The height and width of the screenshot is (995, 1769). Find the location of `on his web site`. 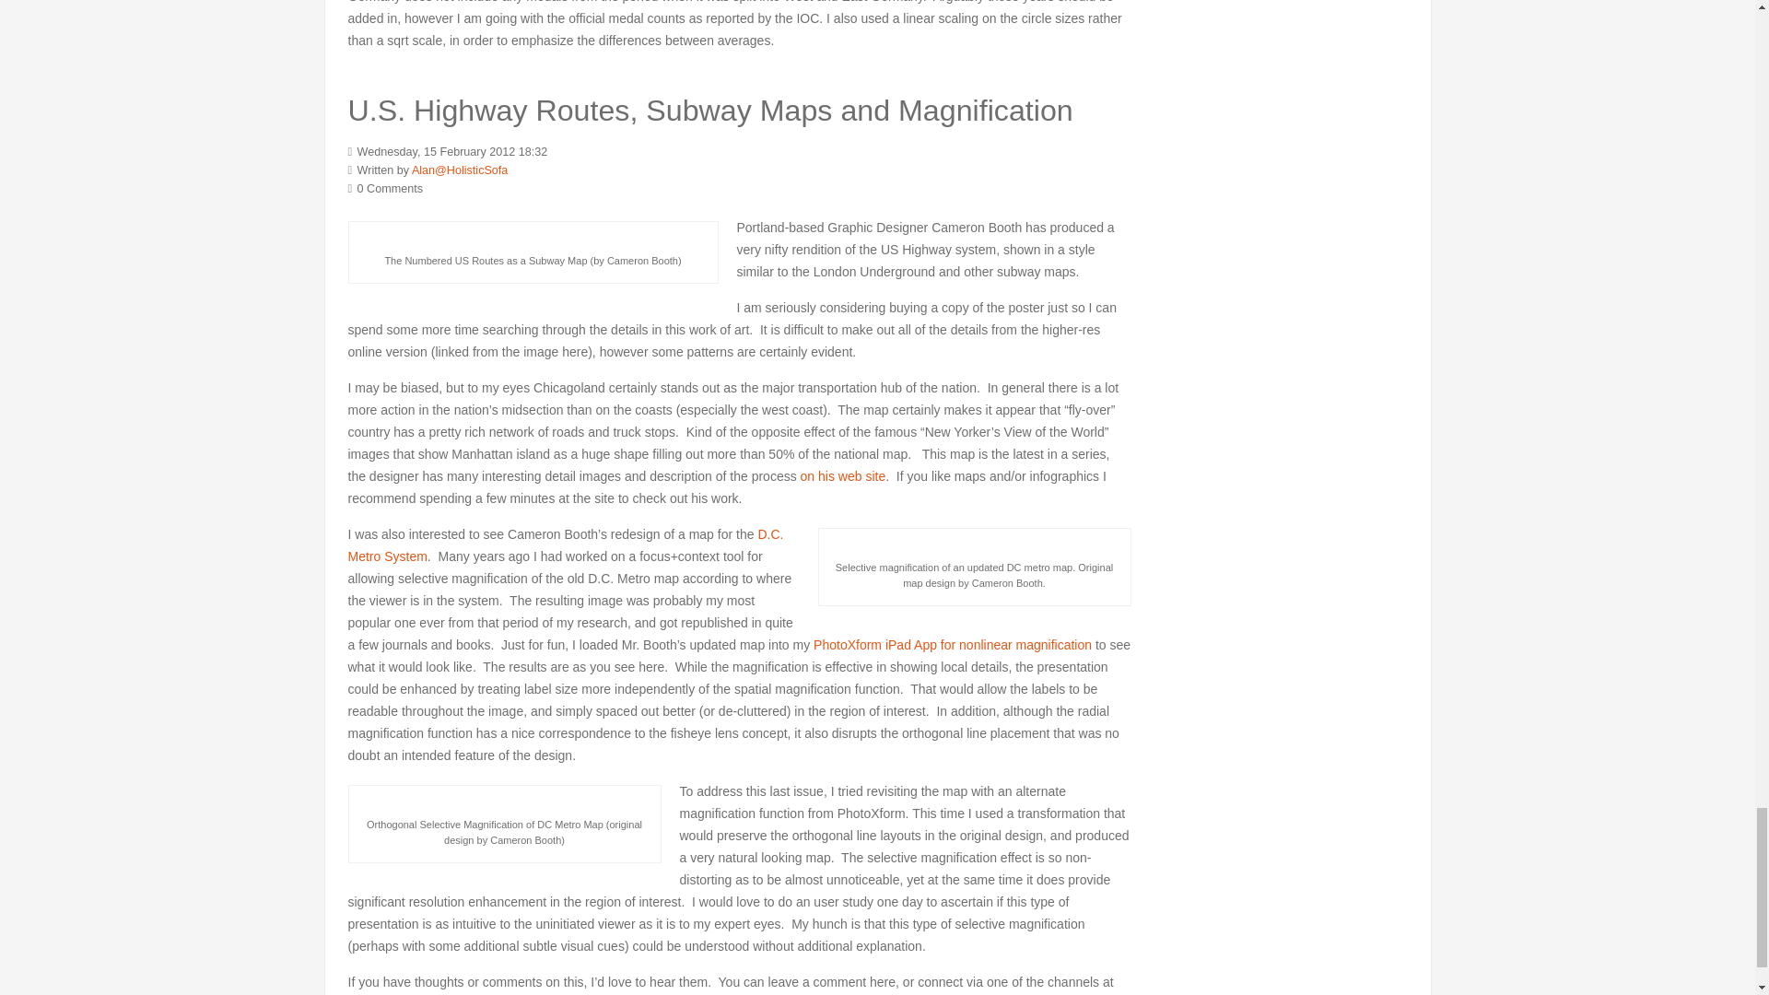

on his web site is located at coordinates (843, 475).